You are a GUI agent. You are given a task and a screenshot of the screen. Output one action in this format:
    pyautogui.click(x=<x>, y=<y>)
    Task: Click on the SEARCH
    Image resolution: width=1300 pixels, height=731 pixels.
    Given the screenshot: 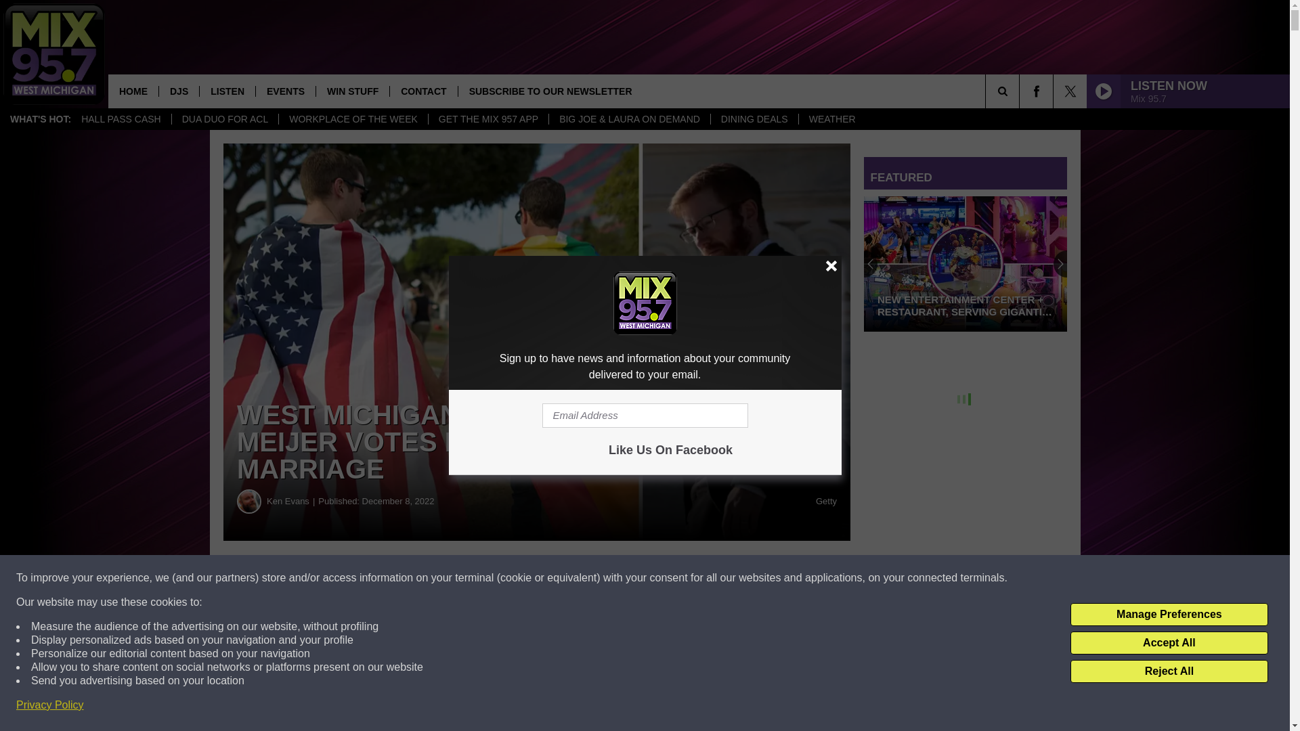 What is the action you would take?
    pyautogui.click(x=1021, y=91)
    